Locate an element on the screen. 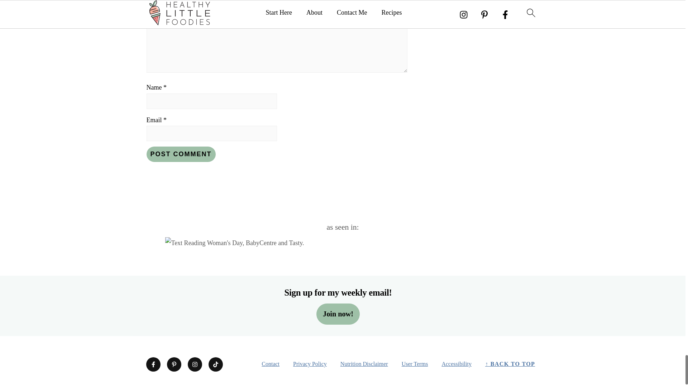 Image resolution: width=688 pixels, height=387 pixels. Post Comment is located at coordinates (181, 154).